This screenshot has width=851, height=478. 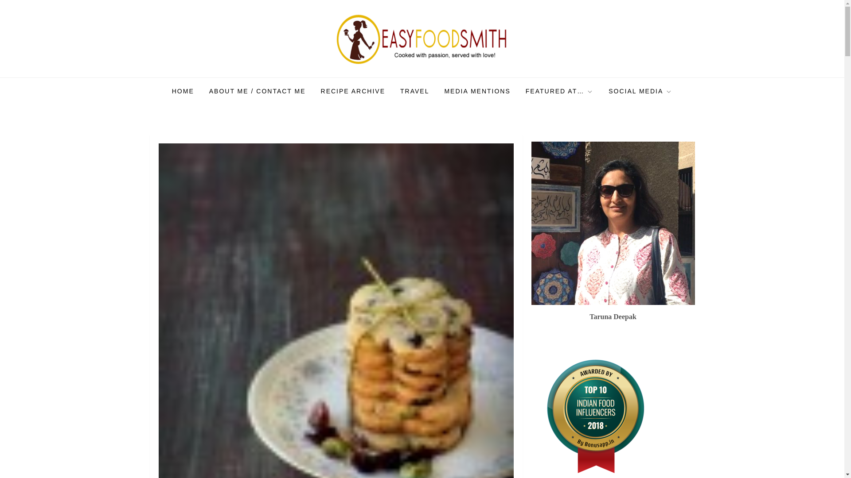 I want to click on MEDIA MENTIONS, so click(x=477, y=91).